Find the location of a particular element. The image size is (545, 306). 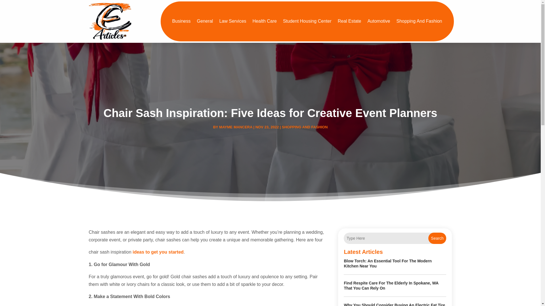

Posts by Mayme Mancera is located at coordinates (236, 127).